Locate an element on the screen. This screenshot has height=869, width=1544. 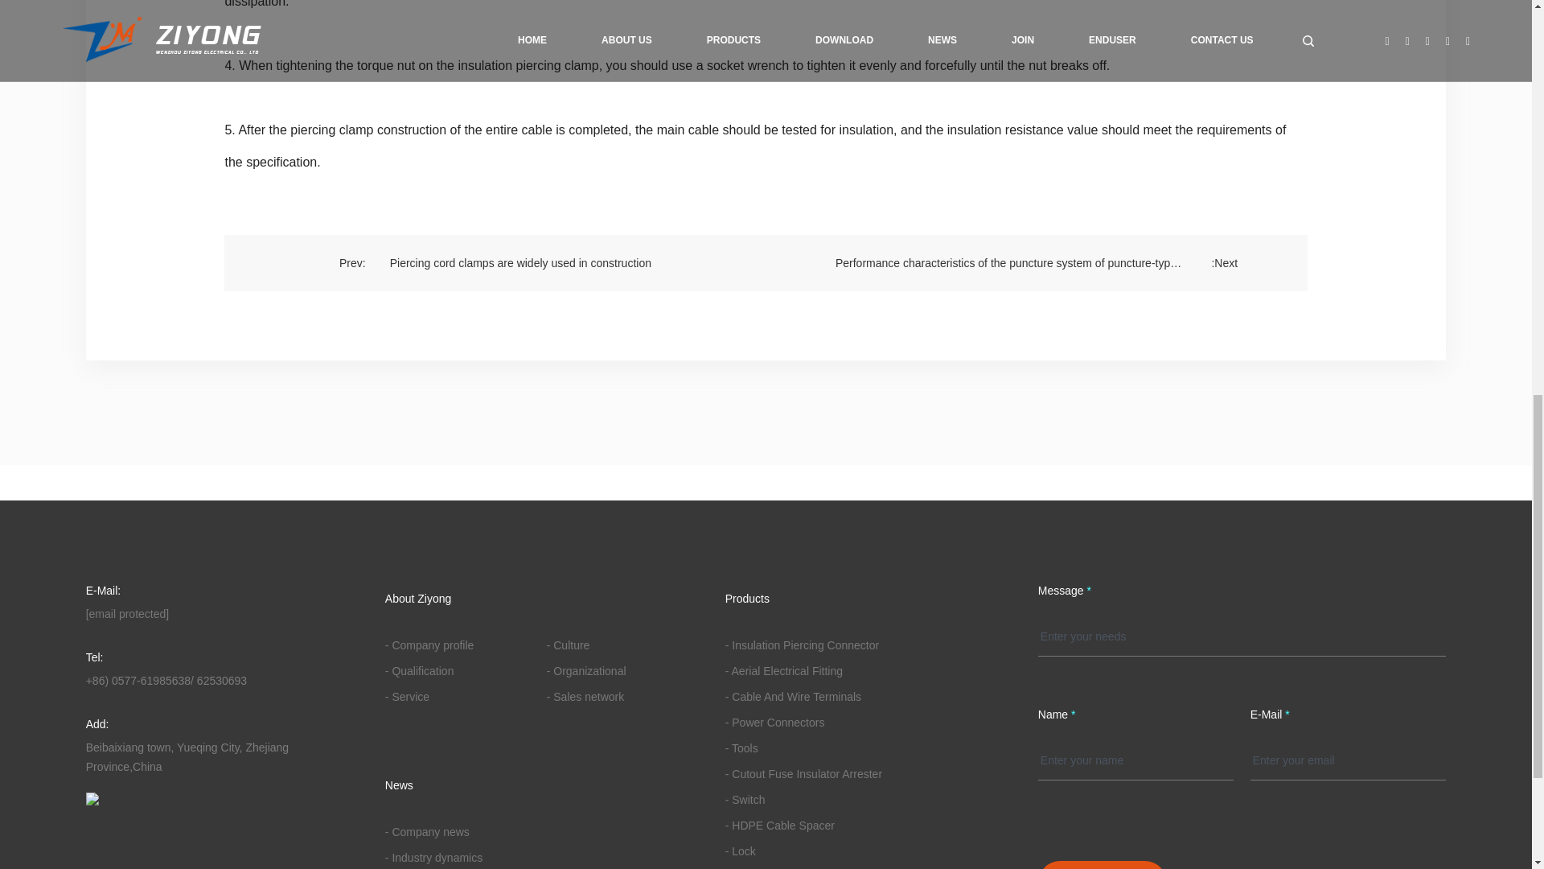
- Qualification is located at coordinates (419, 671).